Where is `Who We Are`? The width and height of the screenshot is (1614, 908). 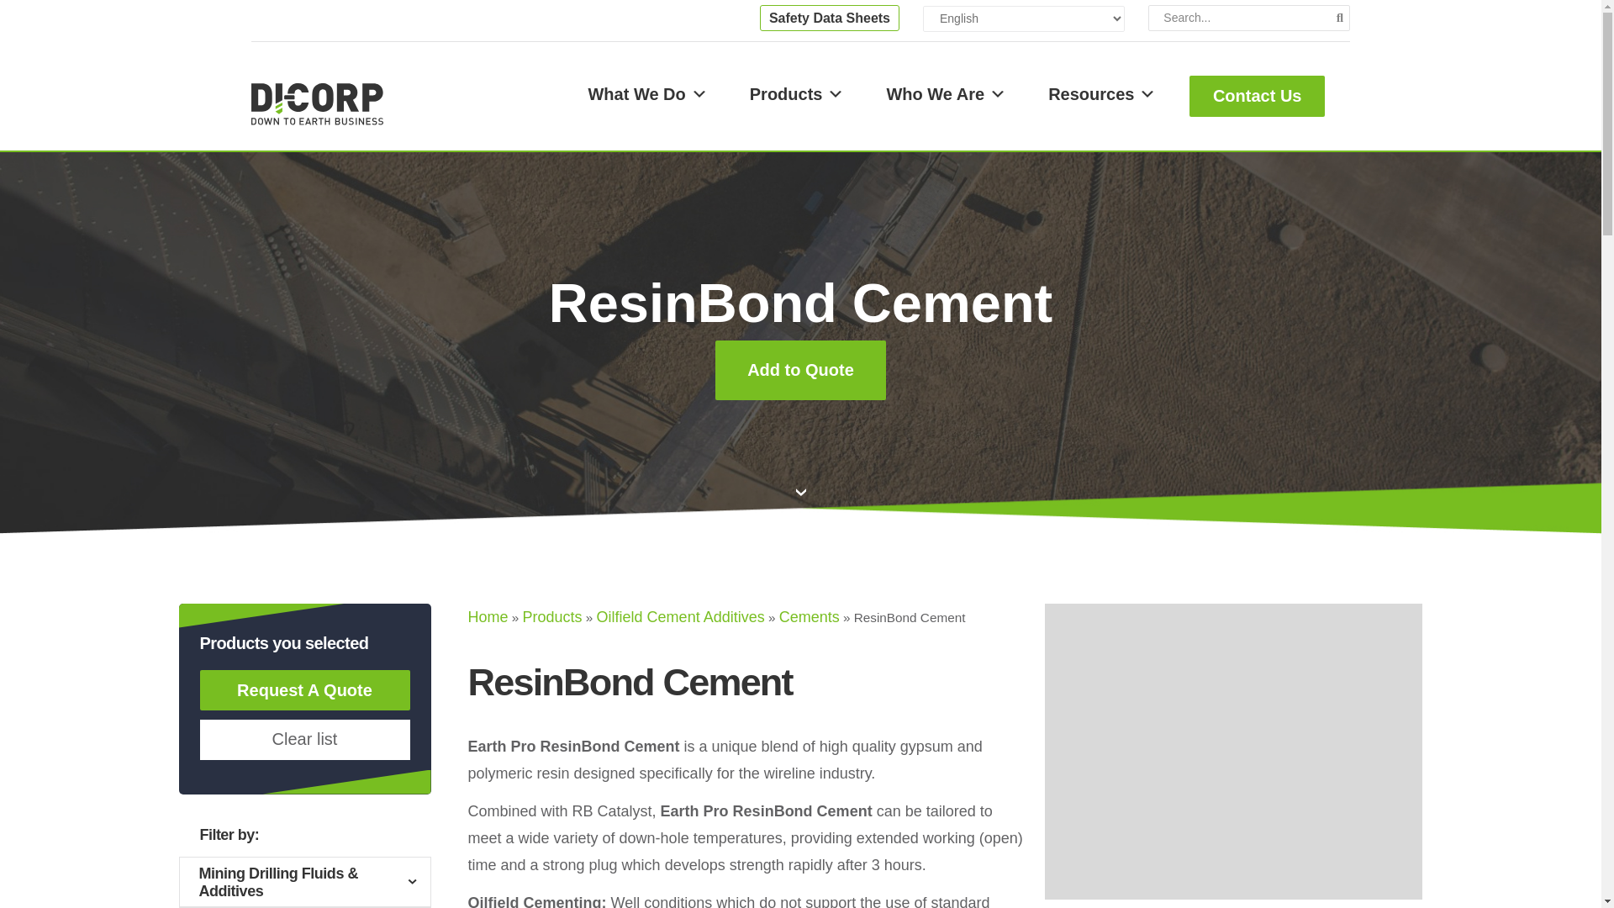
Who We Are is located at coordinates (947, 93).